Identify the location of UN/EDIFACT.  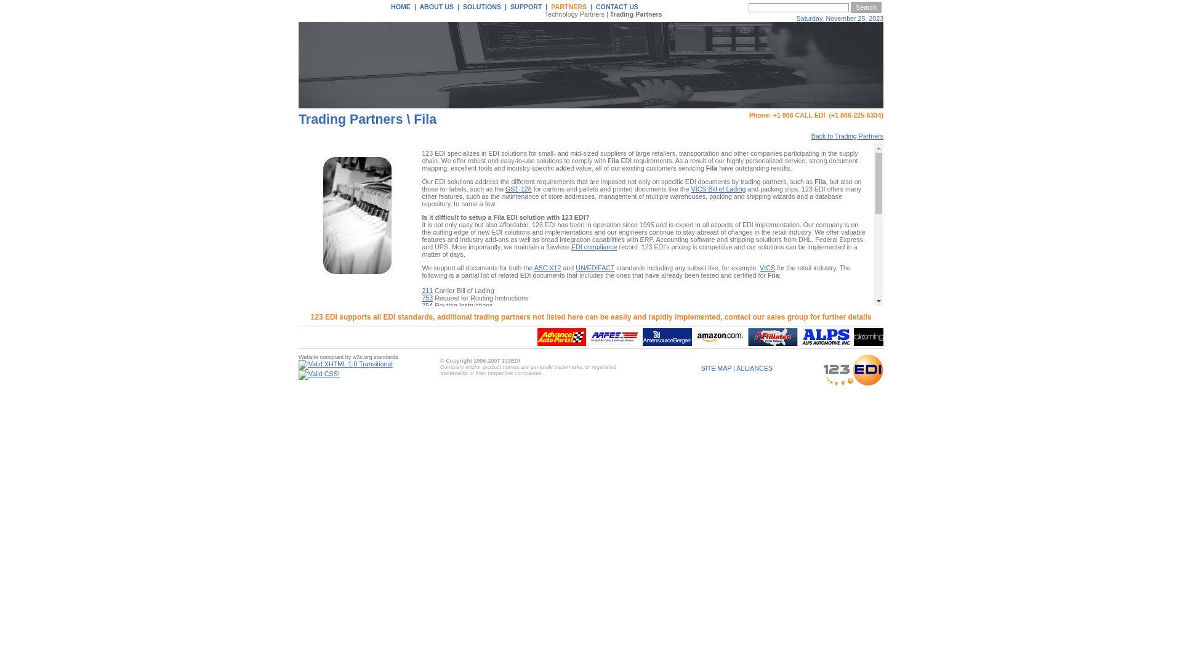
(595, 268).